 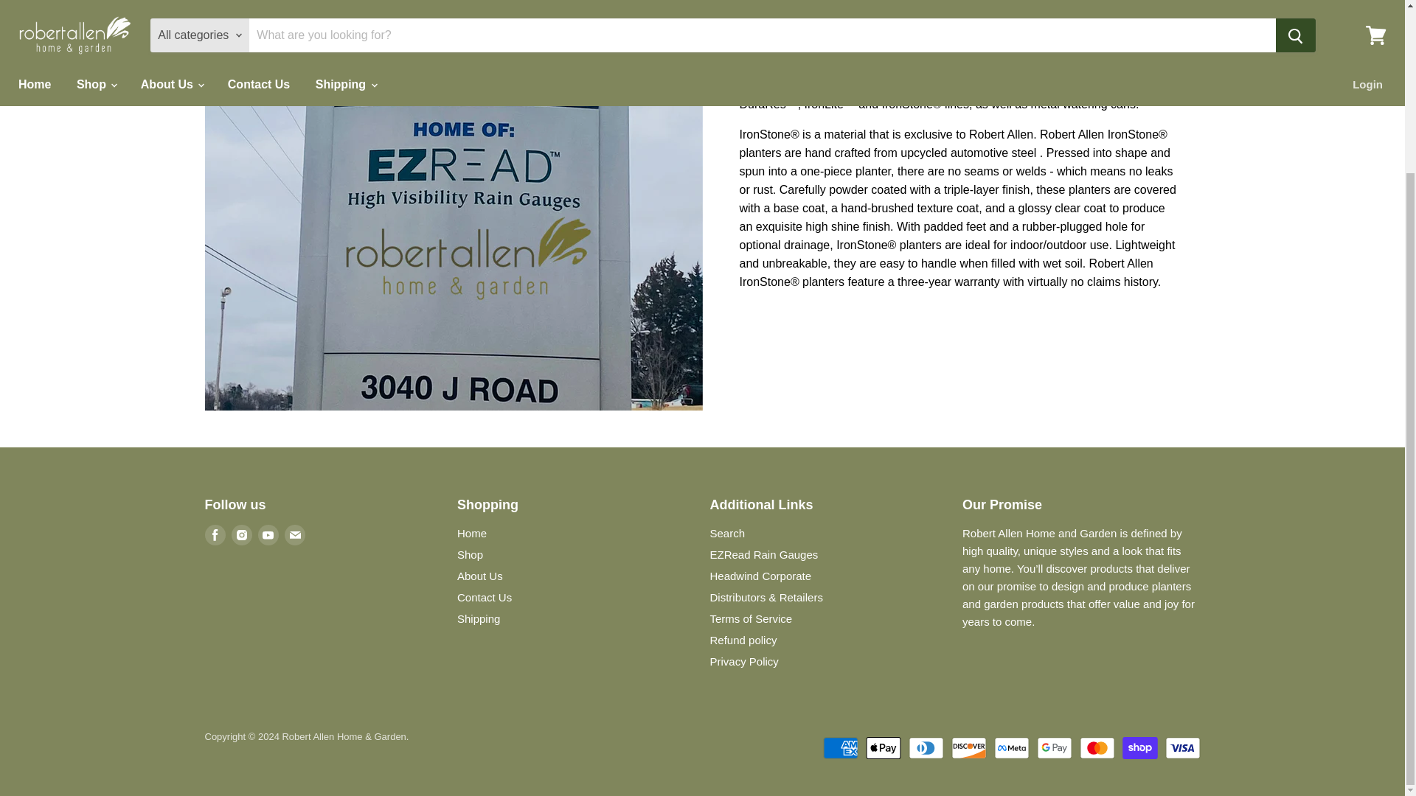 I want to click on Shop Pay, so click(x=1140, y=748).